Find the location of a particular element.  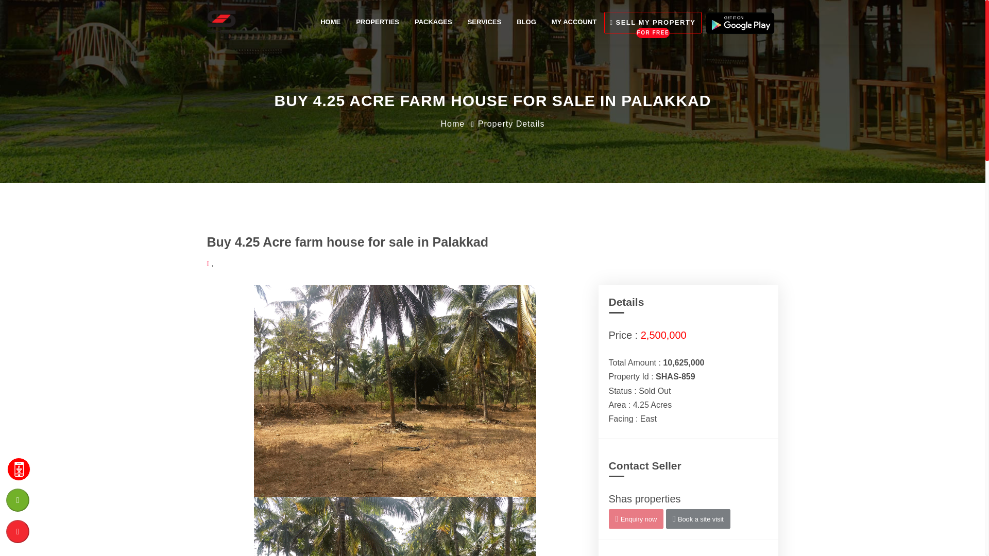

PACKAGES is located at coordinates (433, 22).